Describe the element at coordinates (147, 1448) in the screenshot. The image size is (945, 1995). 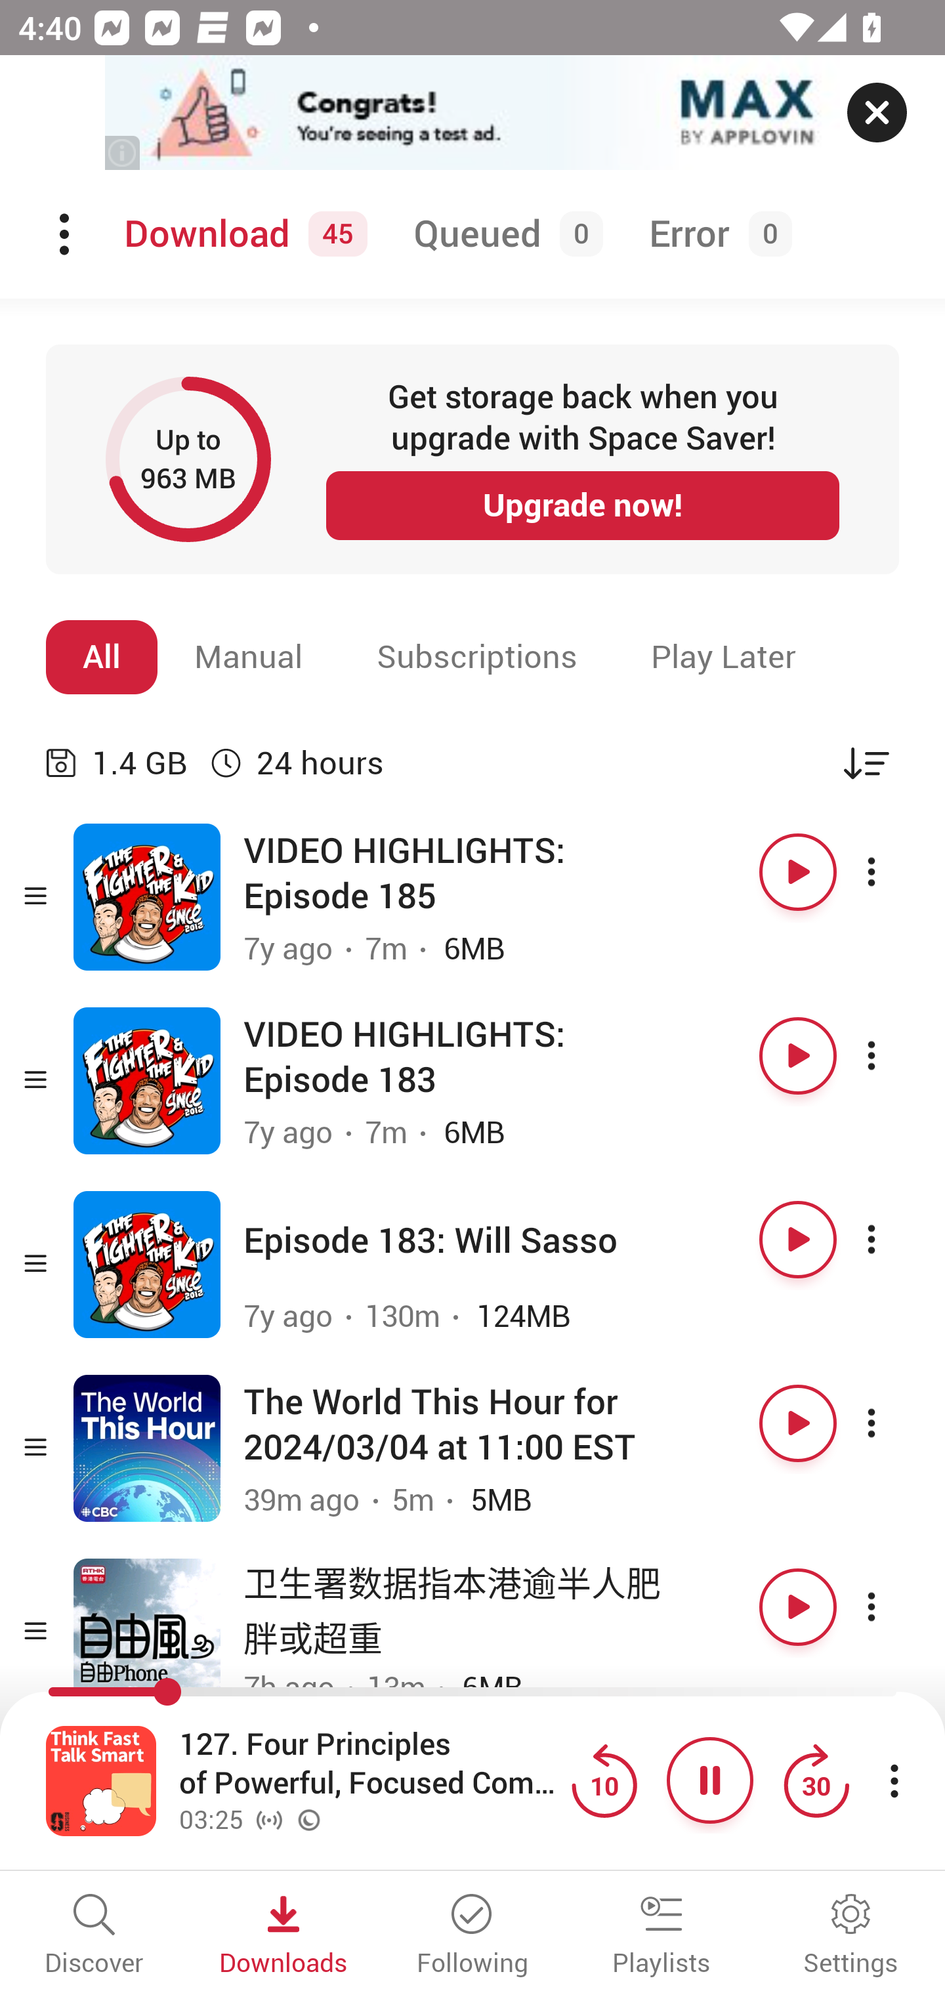
I see `Open series The World This Hour` at that location.